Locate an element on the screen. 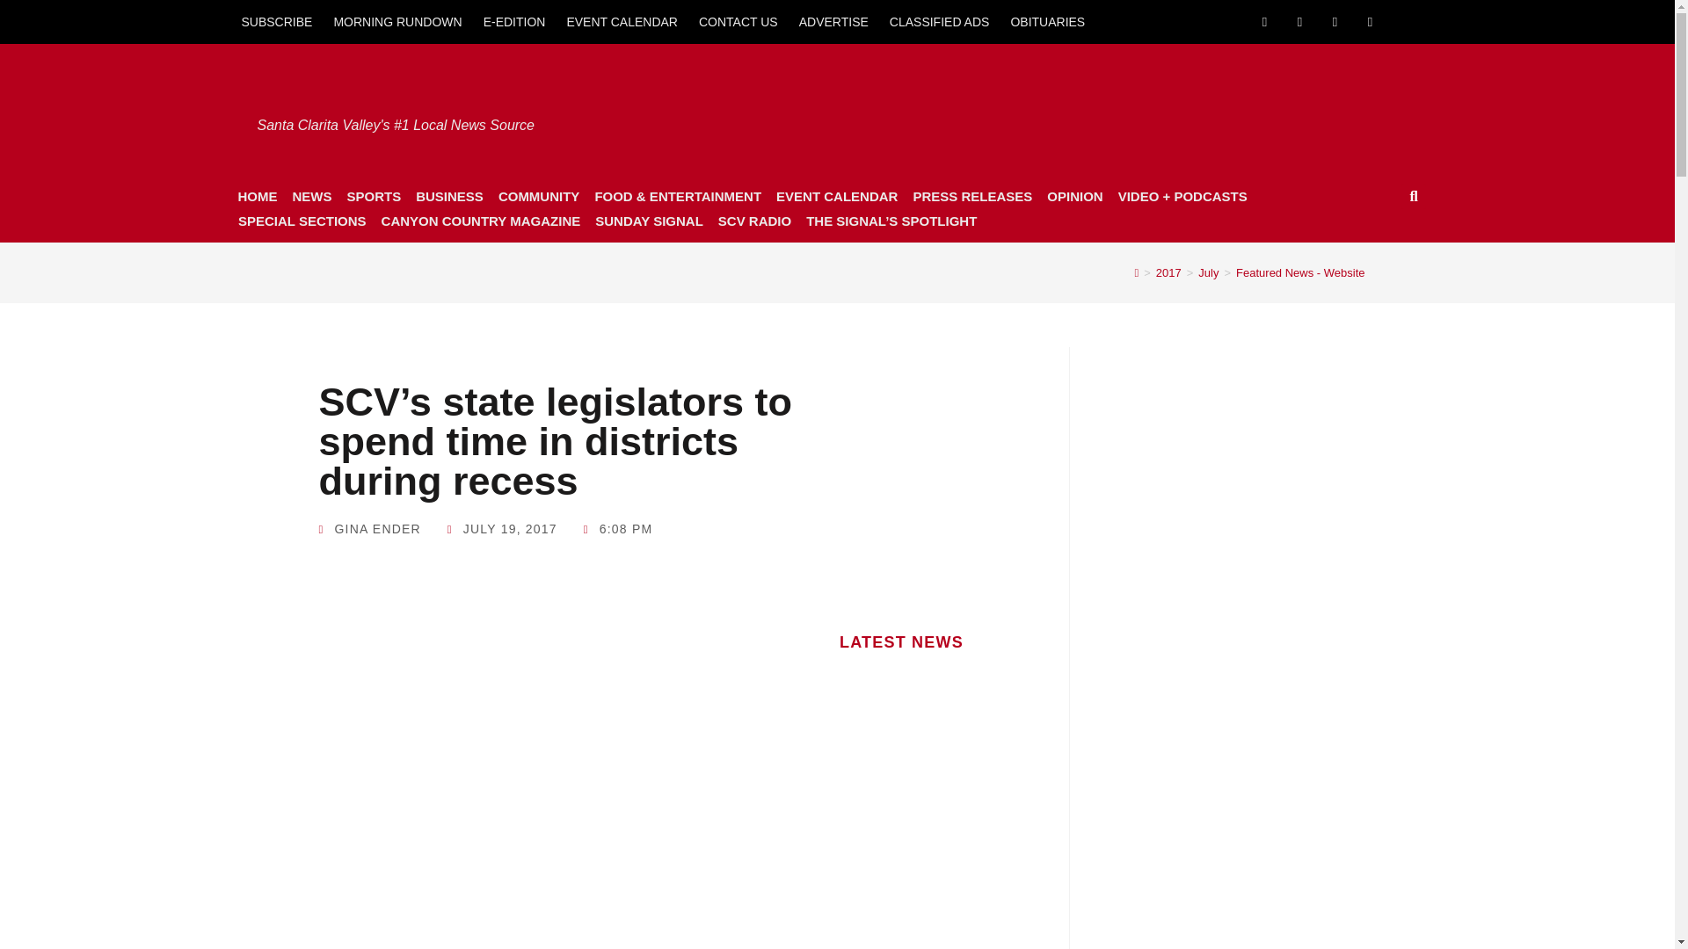  HOME is located at coordinates (257, 196).